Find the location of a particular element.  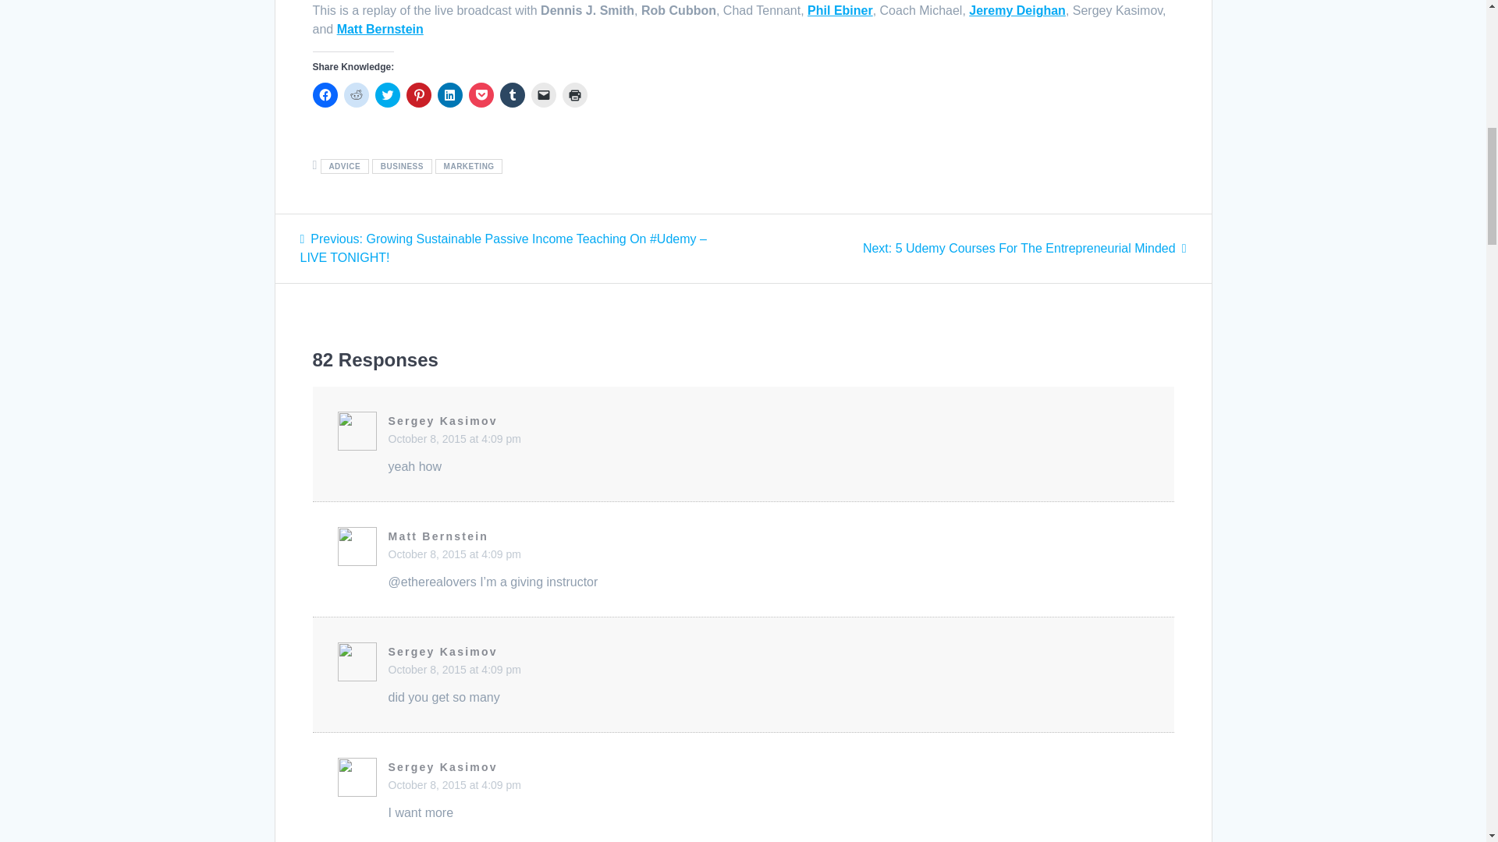

Sergey Kasimov is located at coordinates (840, 10).